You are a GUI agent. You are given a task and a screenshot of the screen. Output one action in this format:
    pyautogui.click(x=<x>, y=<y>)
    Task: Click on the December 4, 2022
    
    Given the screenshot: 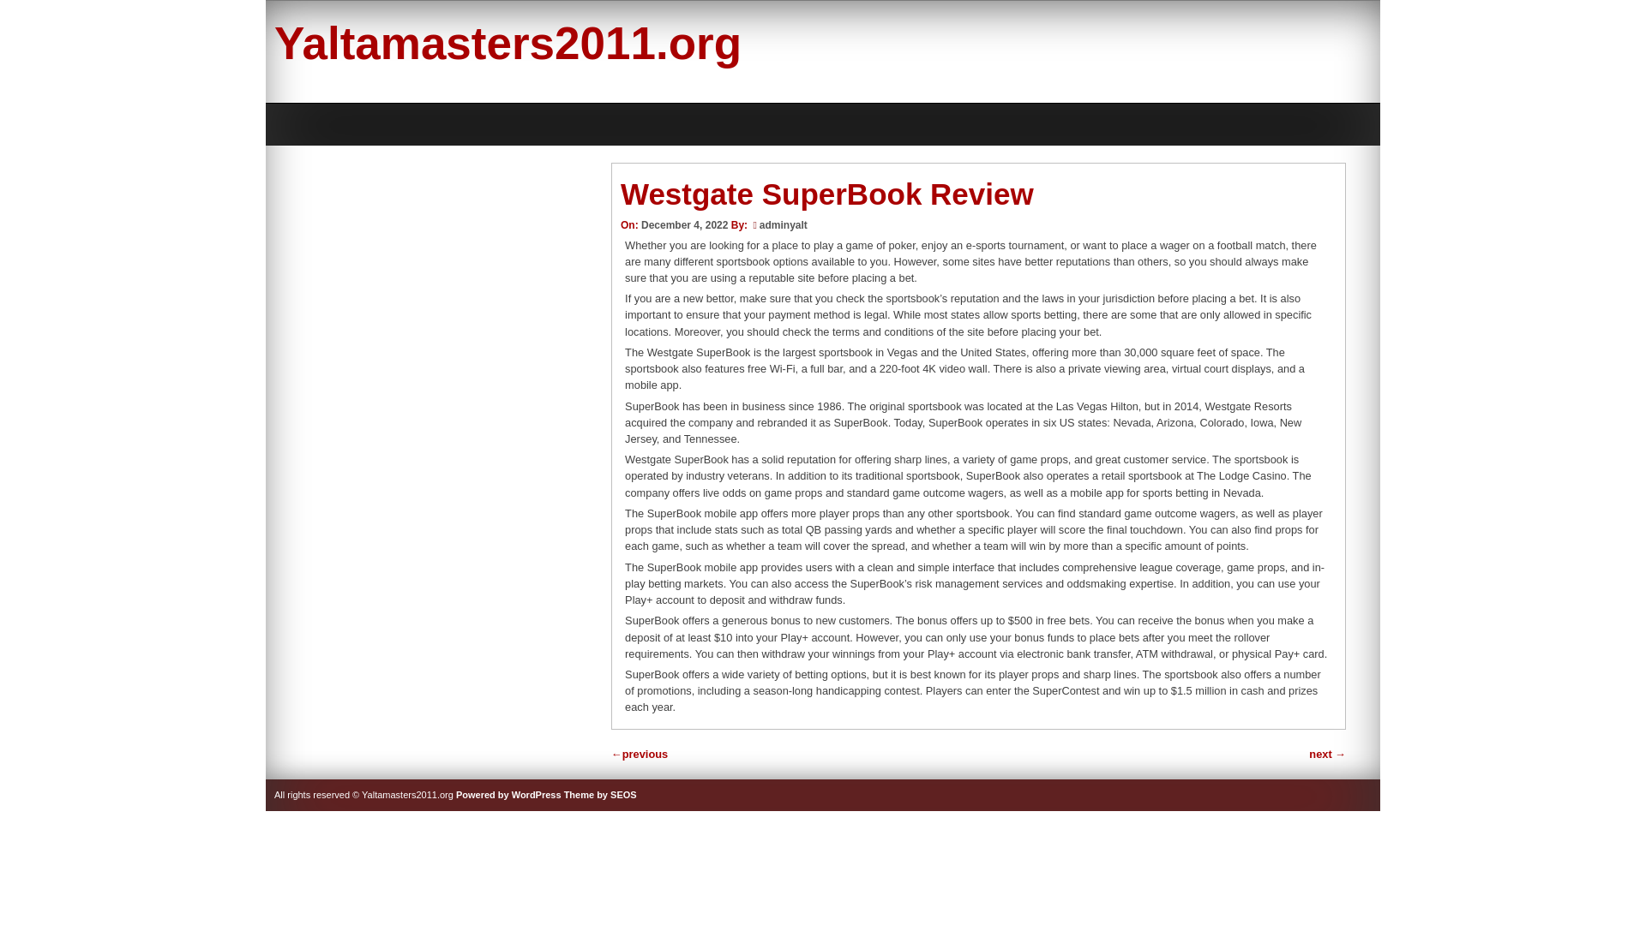 What is the action you would take?
    pyautogui.click(x=684, y=224)
    